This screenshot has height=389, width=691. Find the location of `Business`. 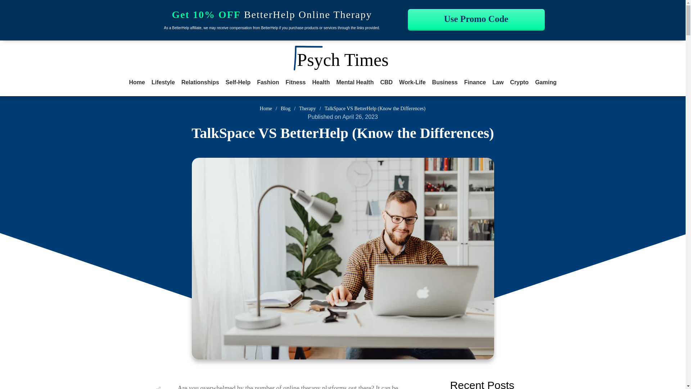

Business is located at coordinates (445, 82).